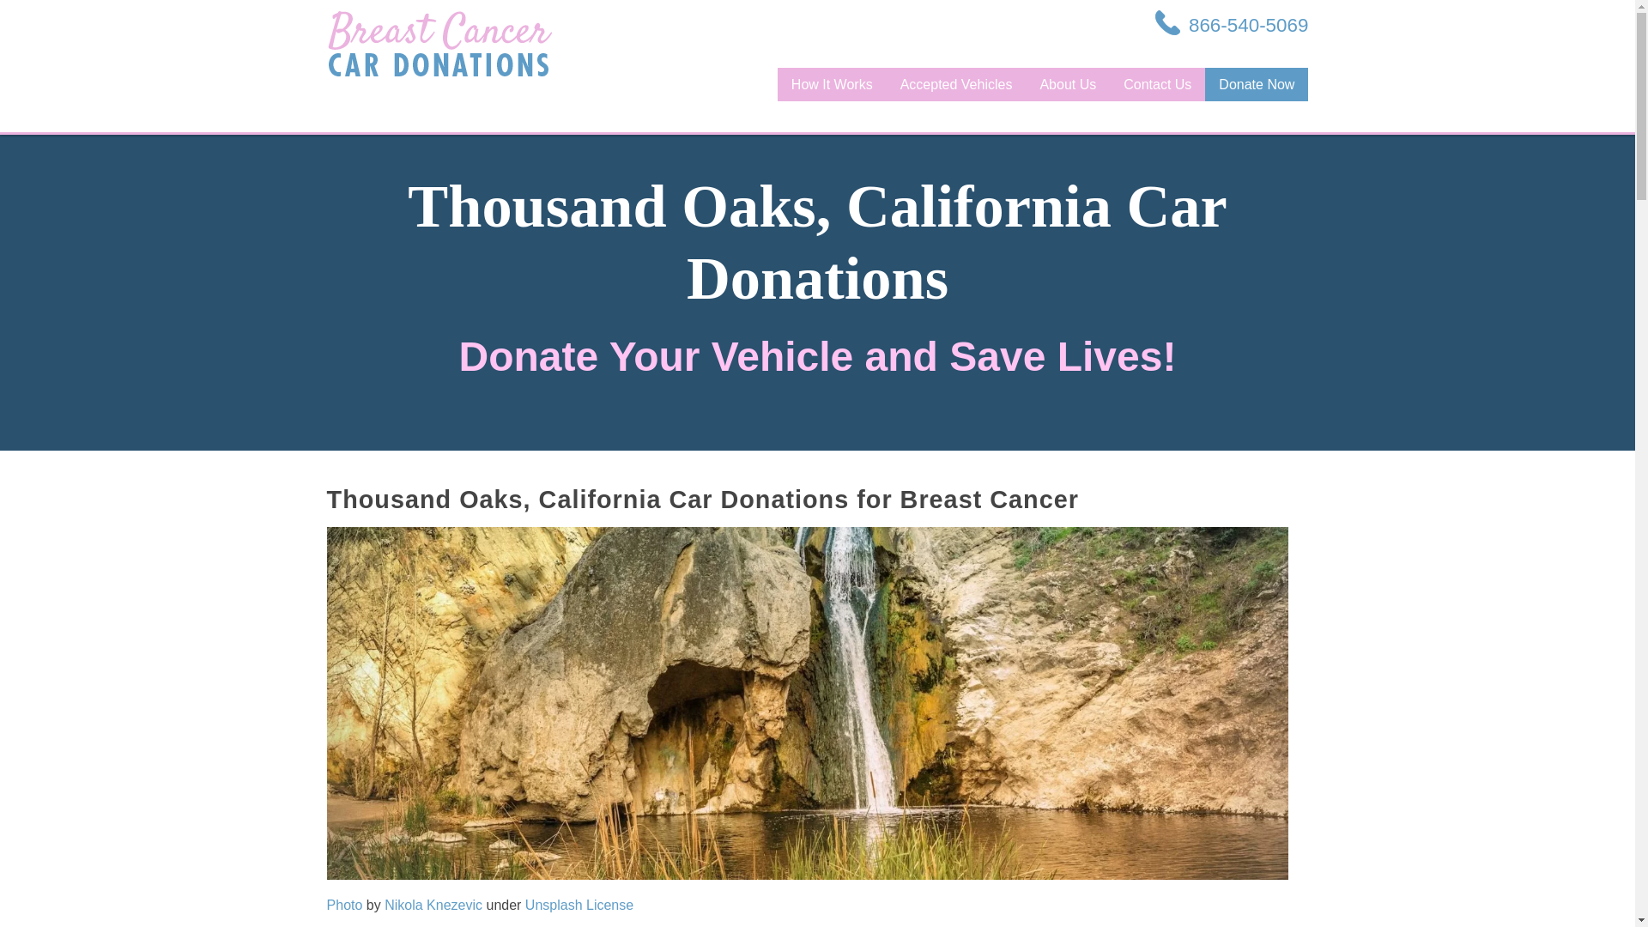 Image resolution: width=1648 pixels, height=927 pixels. I want to click on Accepted Vehicles, so click(956, 84).